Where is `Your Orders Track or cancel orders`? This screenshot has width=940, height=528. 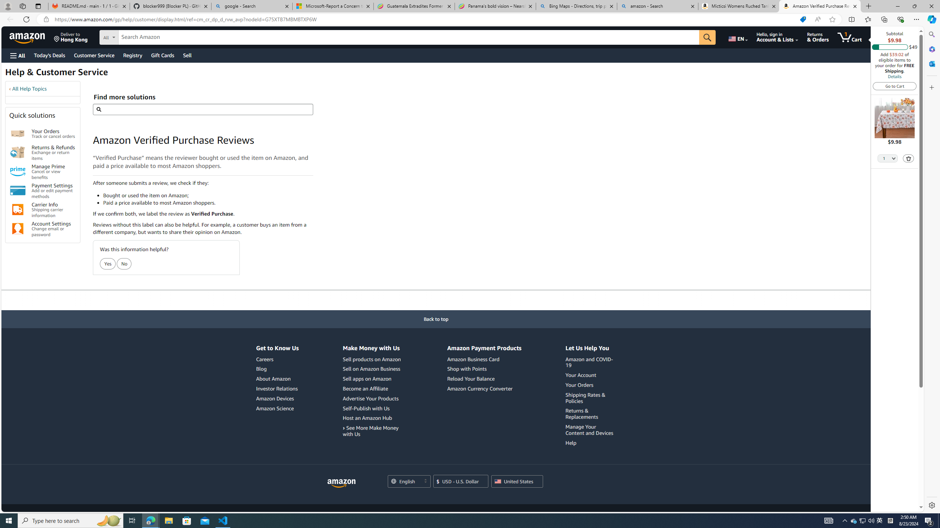 Your Orders Track or cancel orders is located at coordinates (54, 133).